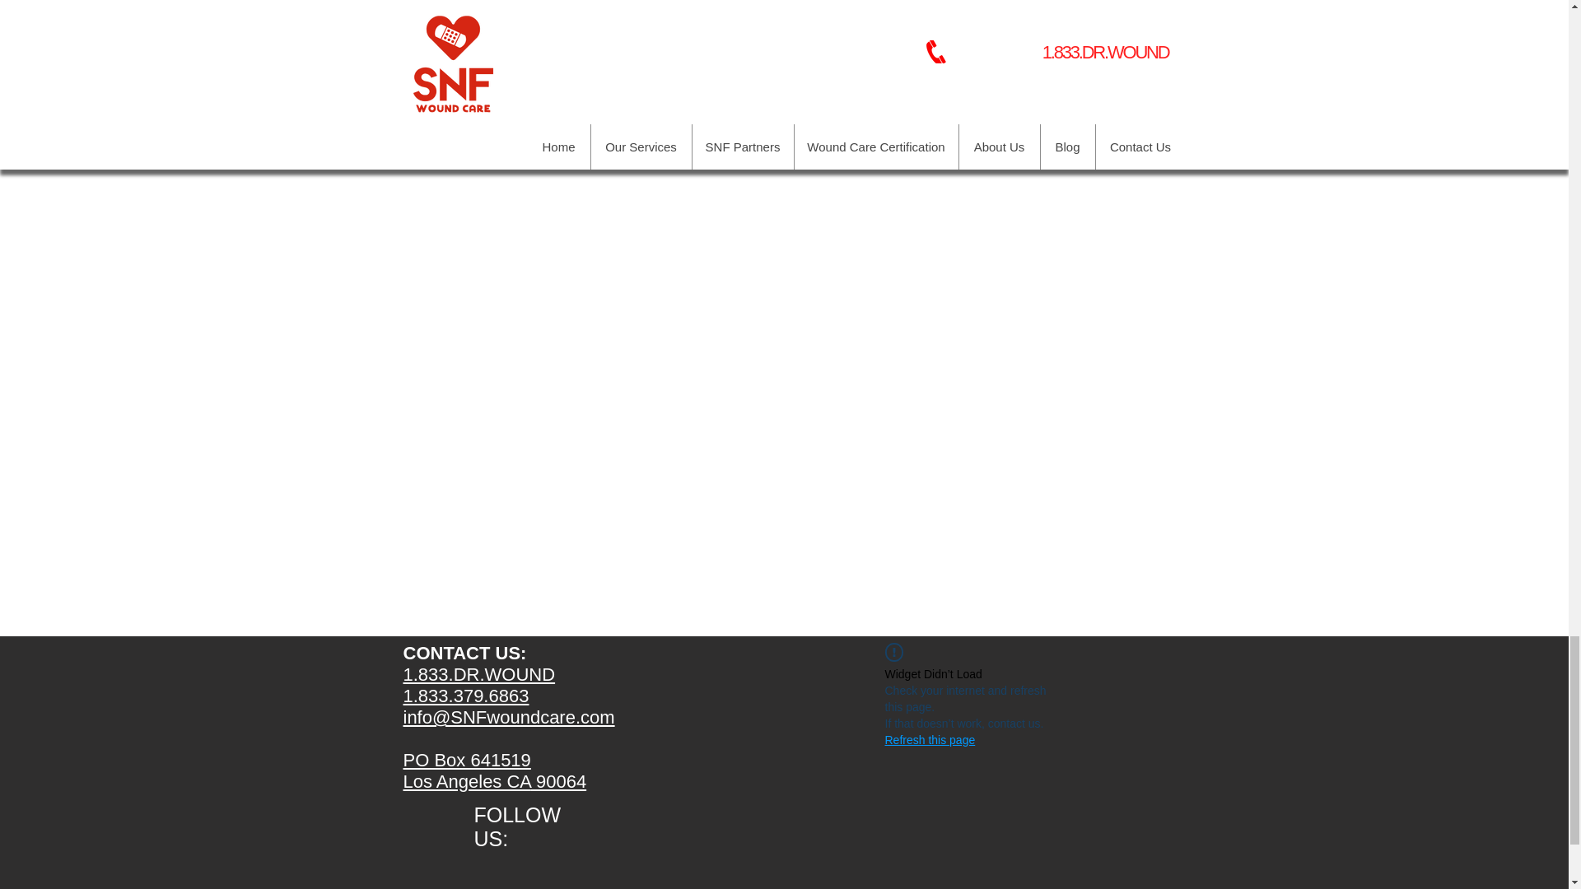  What do you see at coordinates (479, 673) in the screenshot?
I see `1.833.DR.WOUND` at bounding box center [479, 673].